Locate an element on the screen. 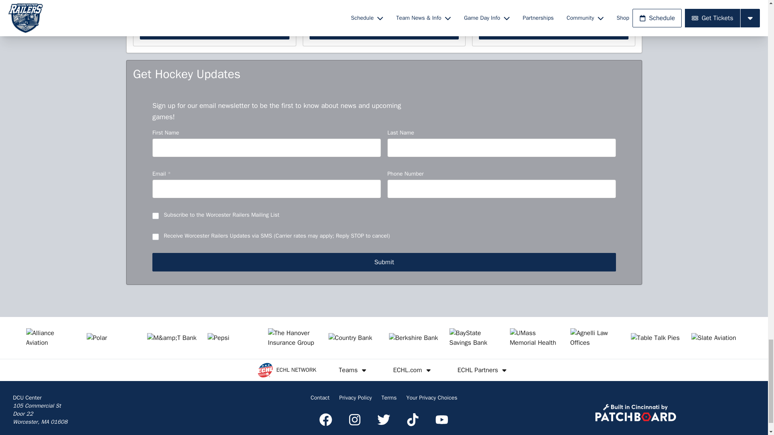 This screenshot has width=774, height=435. Facebook is located at coordinates (325, 420).